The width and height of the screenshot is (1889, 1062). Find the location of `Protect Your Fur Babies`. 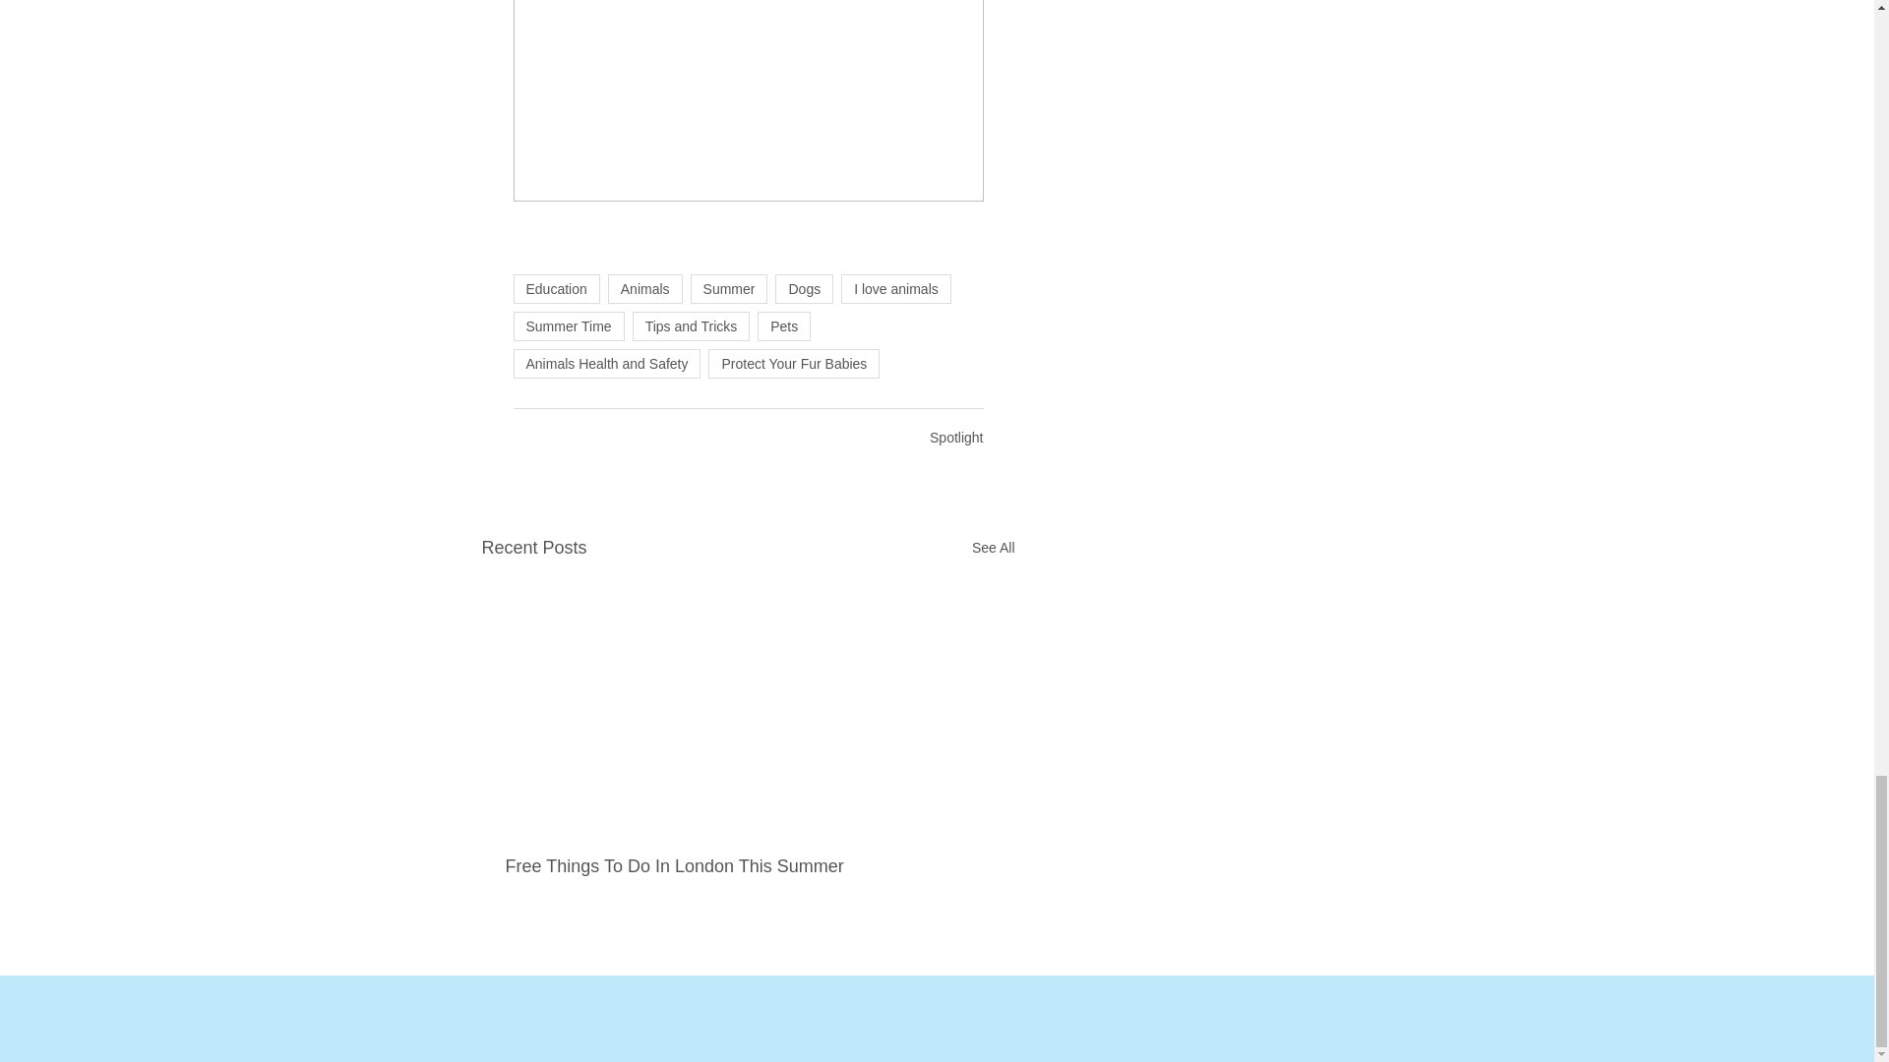

Protect Your Fur Babies is located at coordinates (794, 364).